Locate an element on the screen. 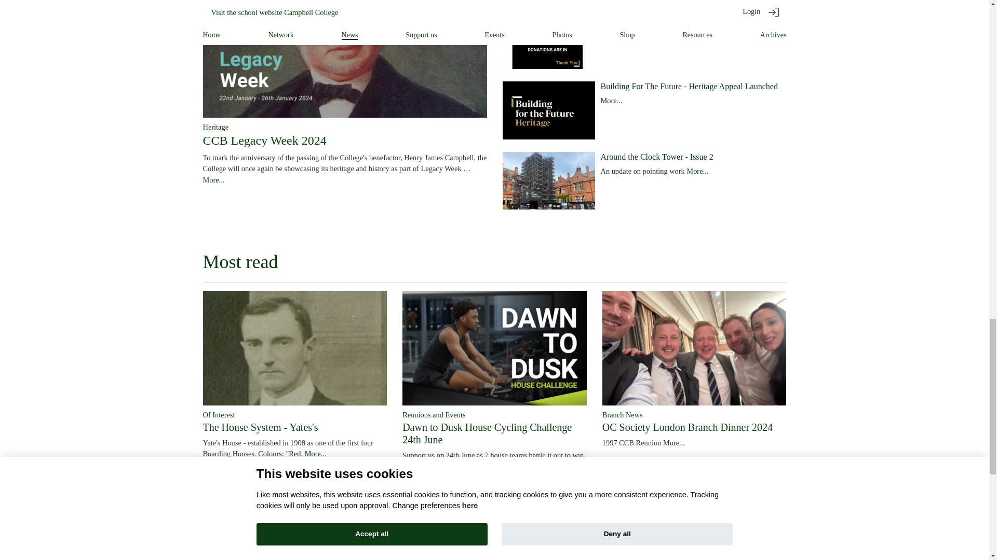 This screenshot has width=997, height=560. Heritage is located at coordinates (215, 127).